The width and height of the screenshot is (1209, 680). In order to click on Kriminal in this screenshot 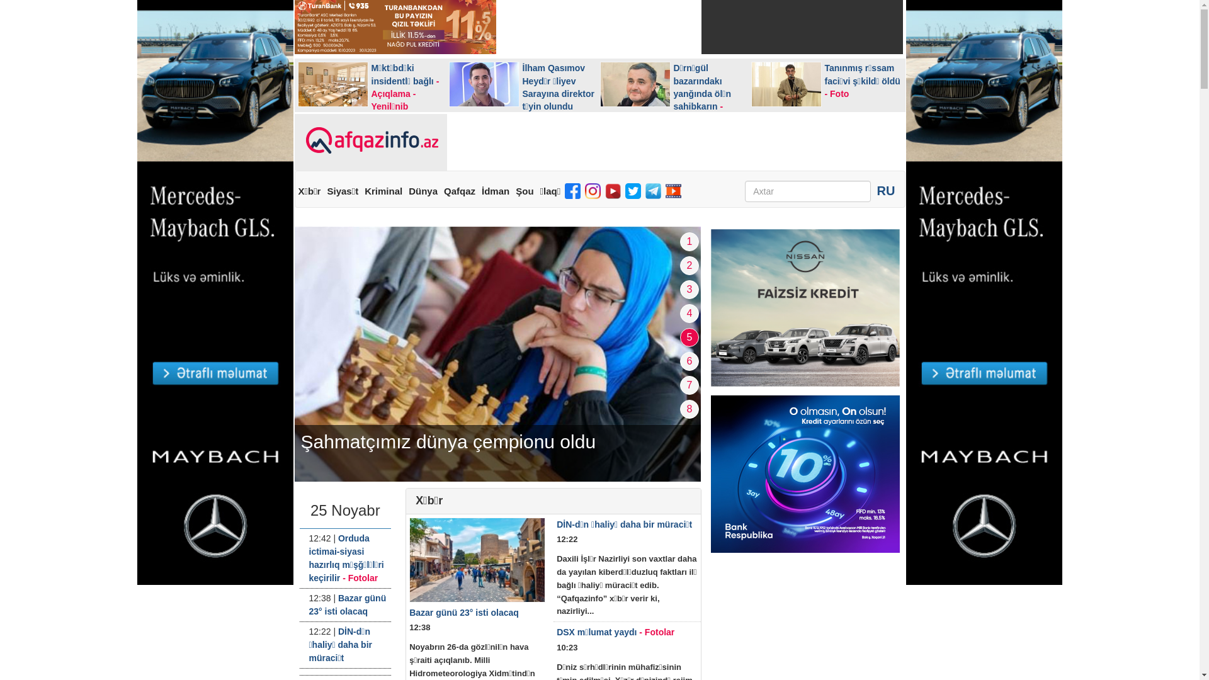, I will do `click(383, 191)`.